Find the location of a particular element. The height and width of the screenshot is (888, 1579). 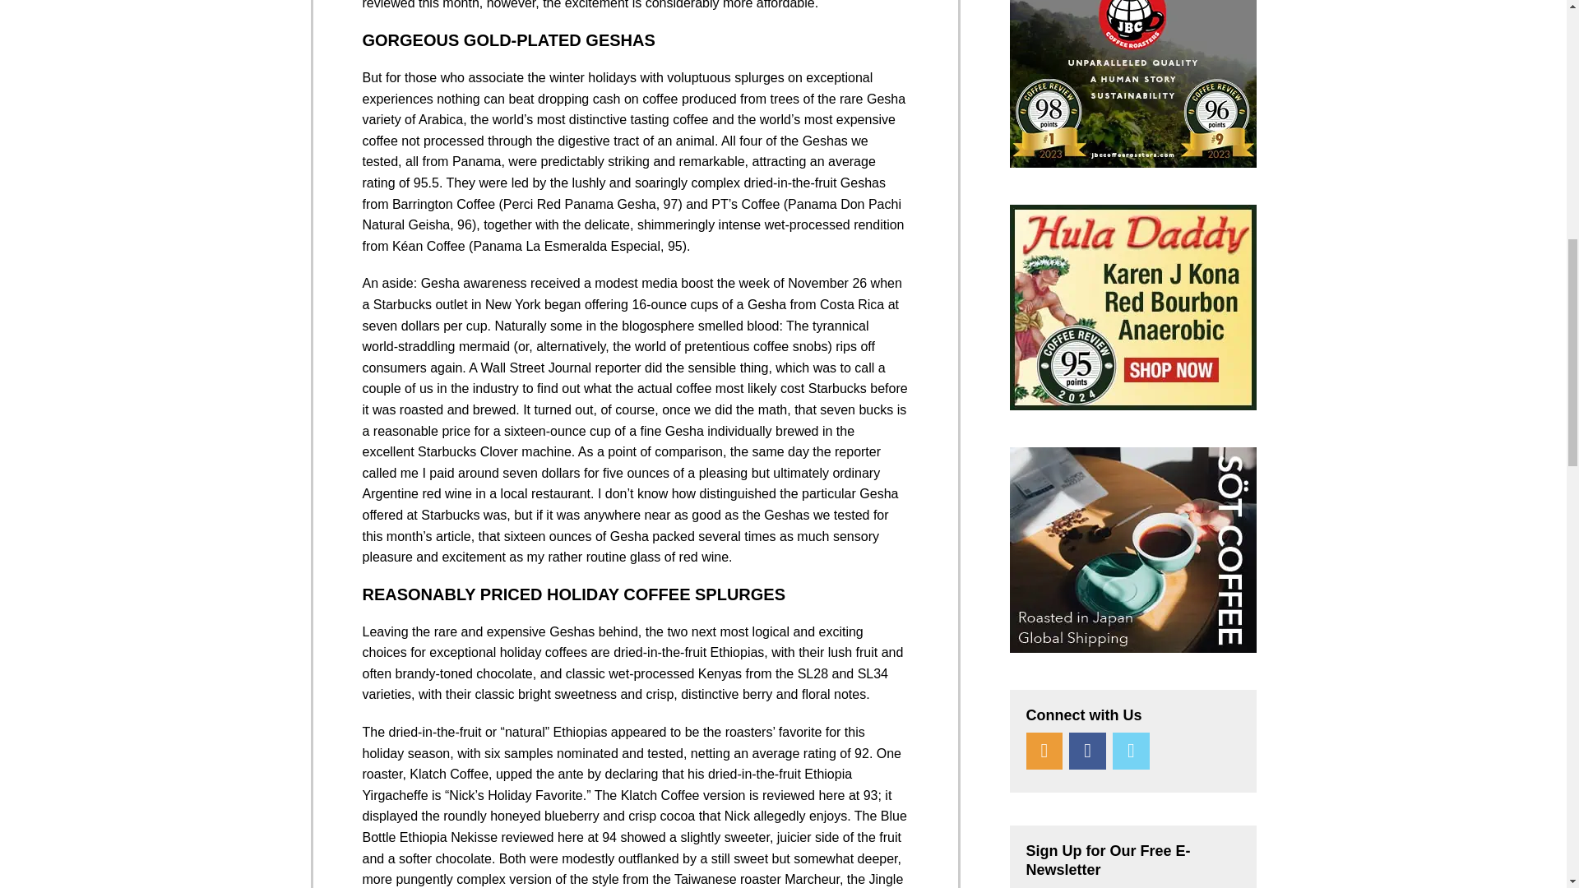

Facebook is located at coordinates (1087, 752).